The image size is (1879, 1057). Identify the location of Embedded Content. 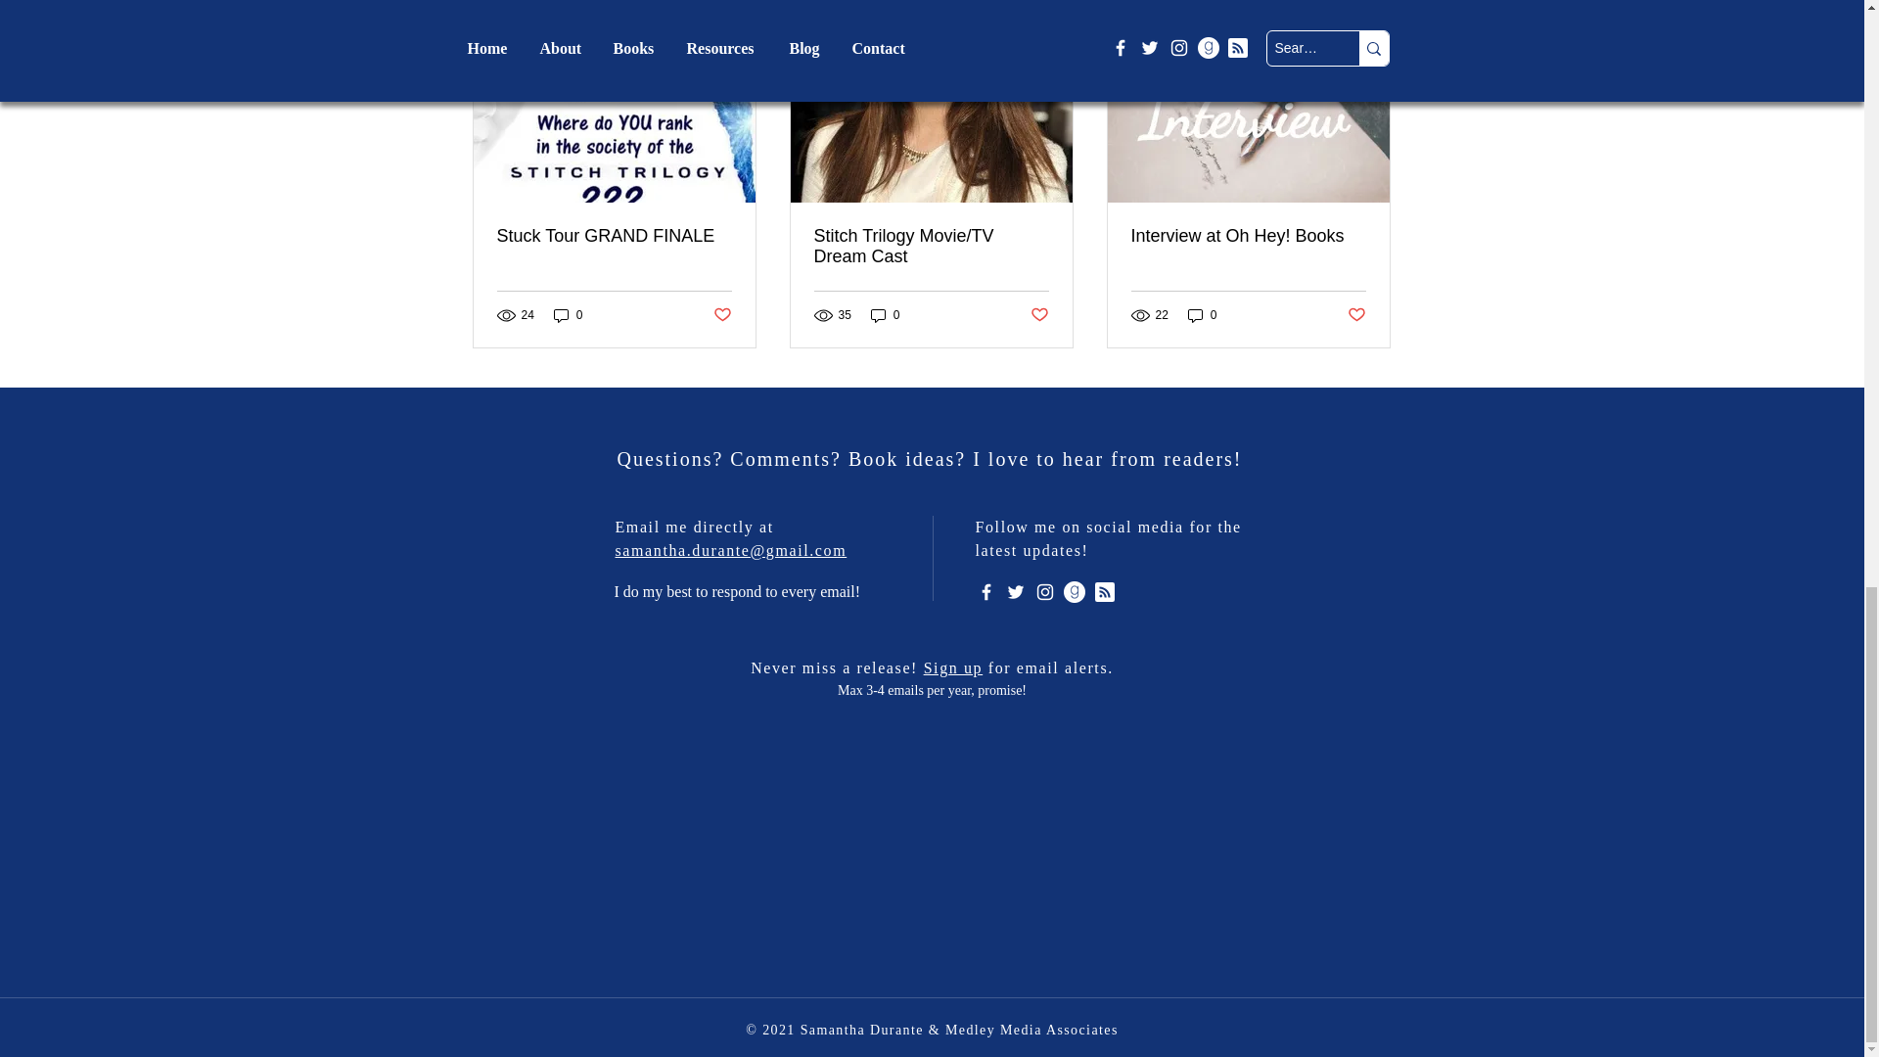
(931, 855).